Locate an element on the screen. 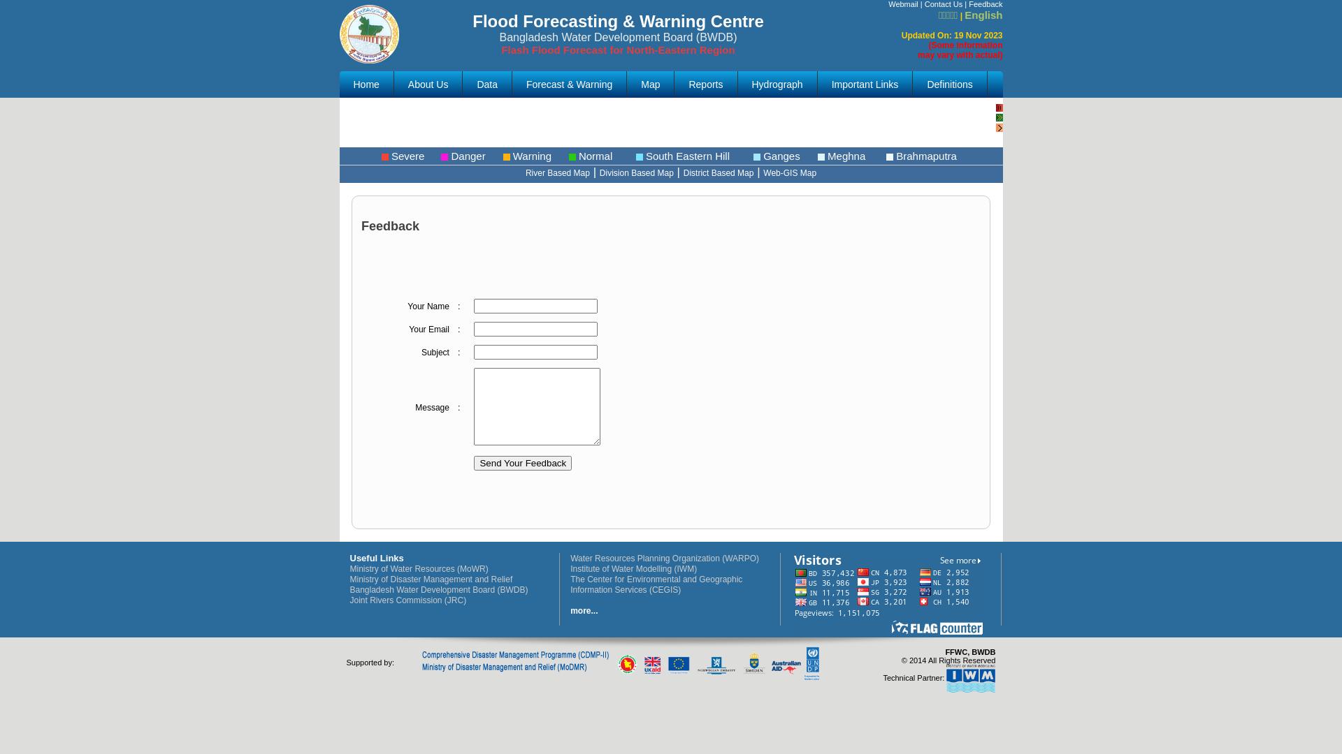 Image resolution: width=1342 pixels, height=754 pixels. Taraghat
Water Level : 1.40
Danger Level : 7.95 is located at coordinates (570, 413).